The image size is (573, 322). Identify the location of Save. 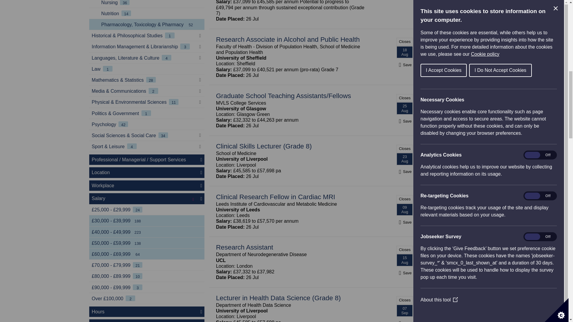
(404, 65).